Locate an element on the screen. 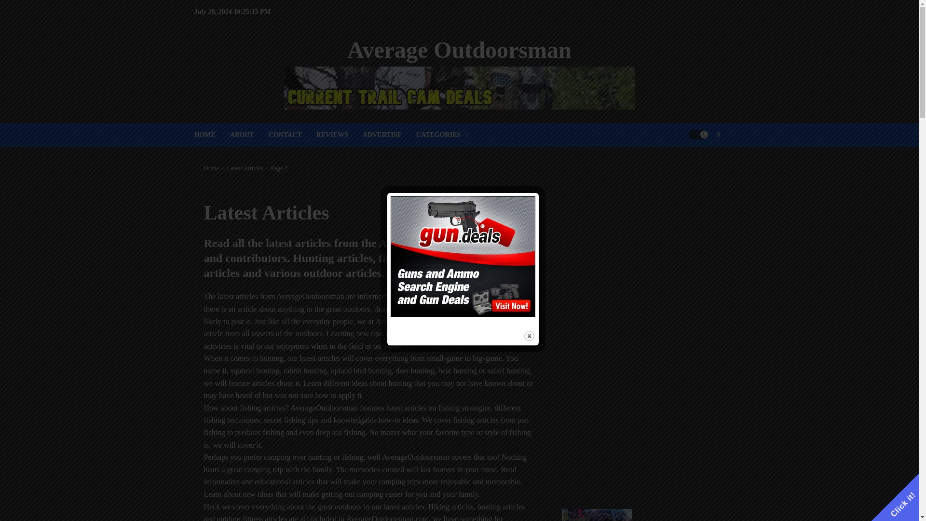  Home is located at coordinates (211, 168).